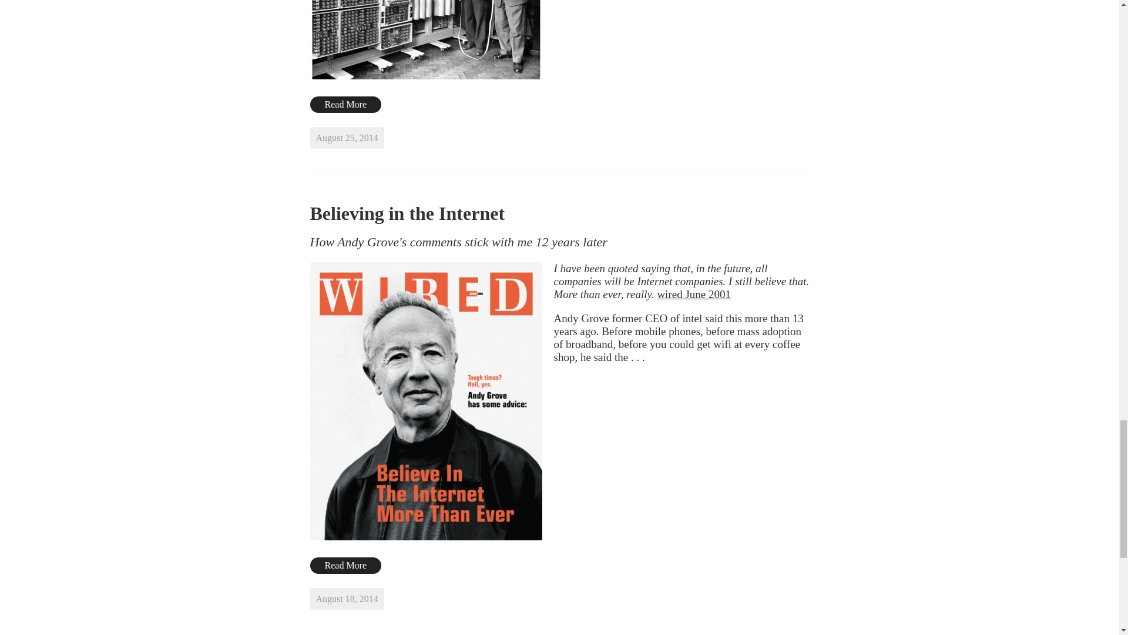 Image resolution: width=1128 pixels, height=635 pixels. What do you see at coordinates (346, 566) in the screenshot?
I see `Read More` at bounding box center [346, 566].